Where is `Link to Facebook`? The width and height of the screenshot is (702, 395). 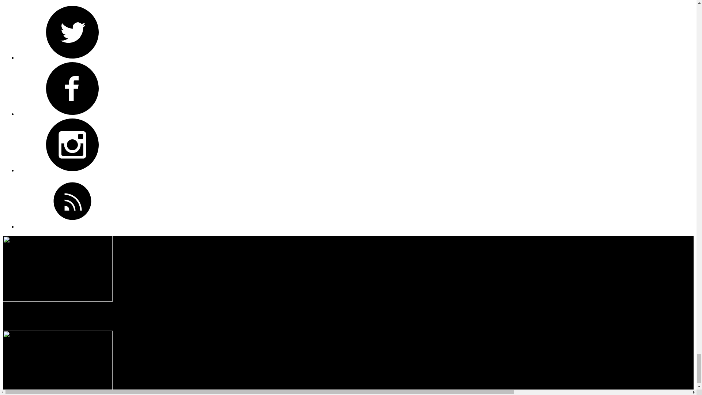 Link to Facebook is located at coordinates (72, 89).